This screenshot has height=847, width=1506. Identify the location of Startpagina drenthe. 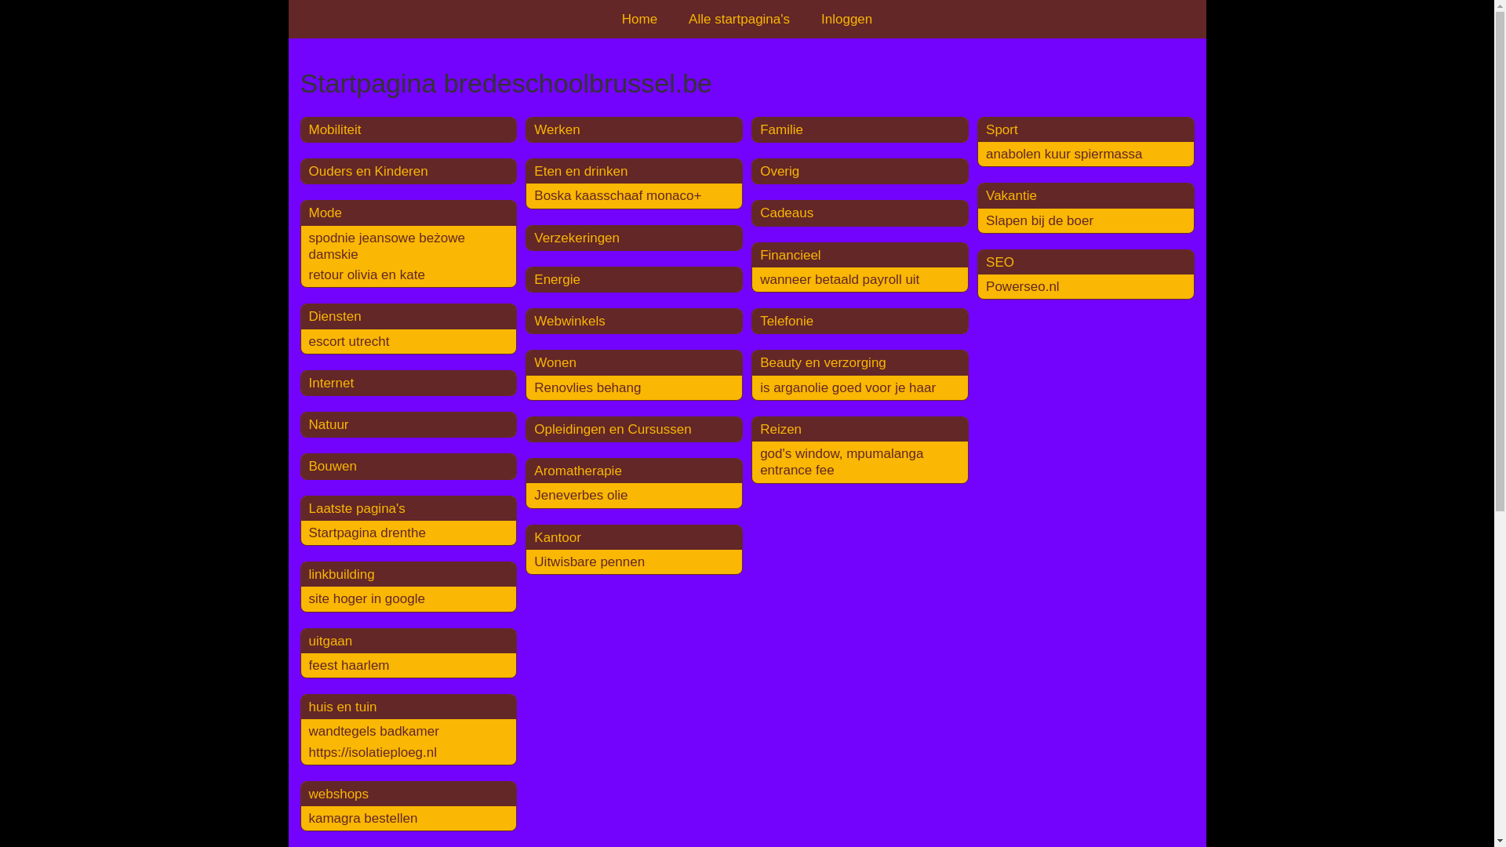
(367, 533).